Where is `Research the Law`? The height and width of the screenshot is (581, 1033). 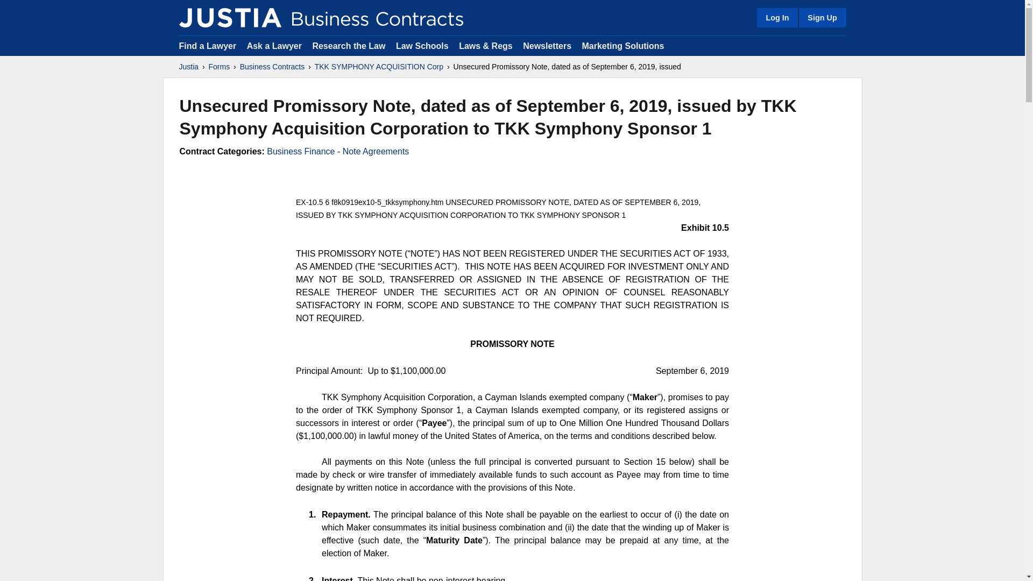
Research the Law is located at coordinates (349, 45).